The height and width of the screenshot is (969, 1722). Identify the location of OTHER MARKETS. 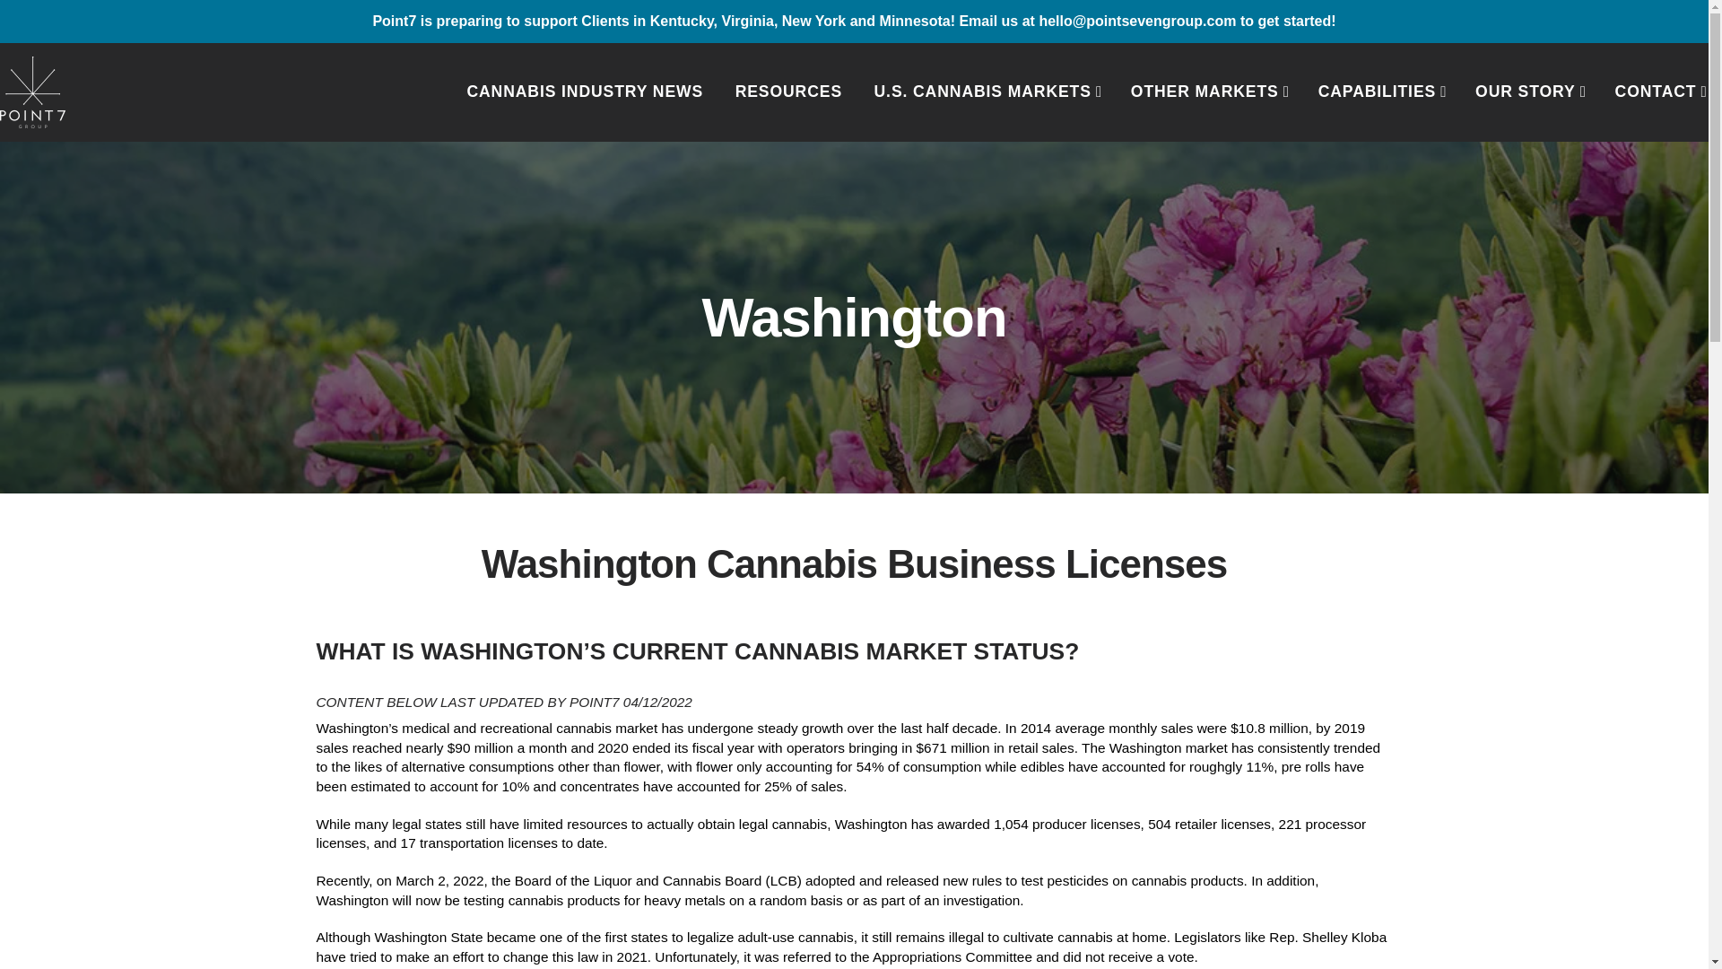
(1207, 92).